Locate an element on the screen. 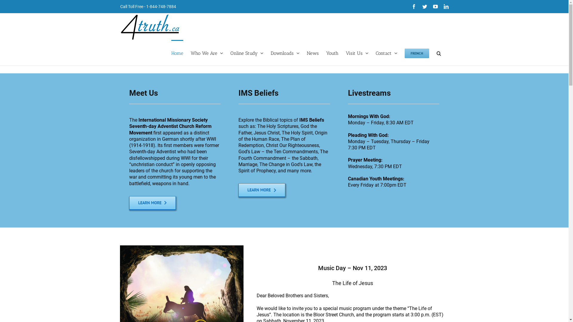  LEARN MORE is located at coordinates (262, 190).